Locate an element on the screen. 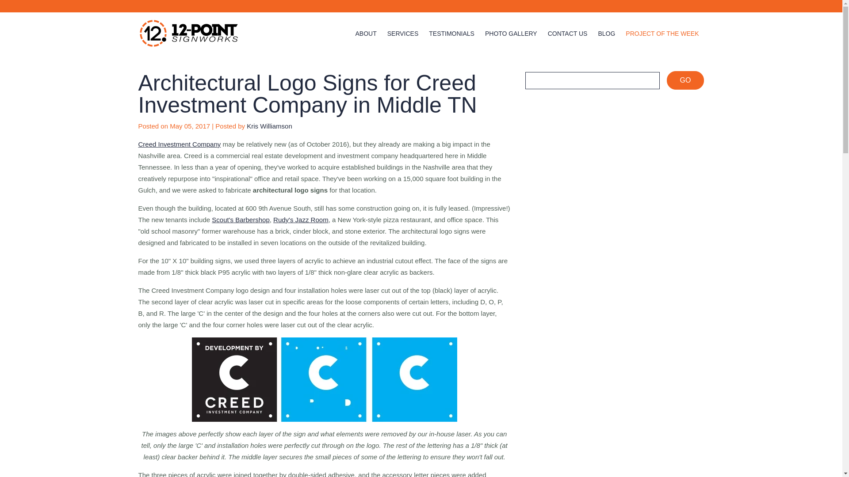  CONTACT US is located at coordinates (567, 34).